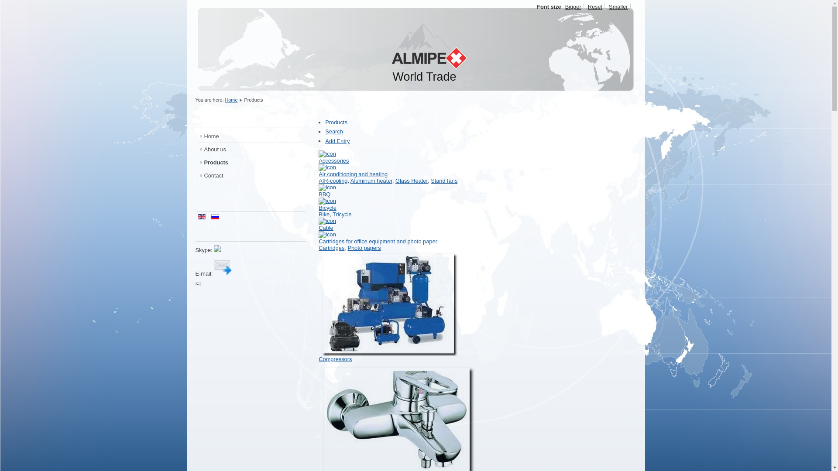 The height and width of the screenshot is (471, 838). I want to click on Products, so click(336, 122).